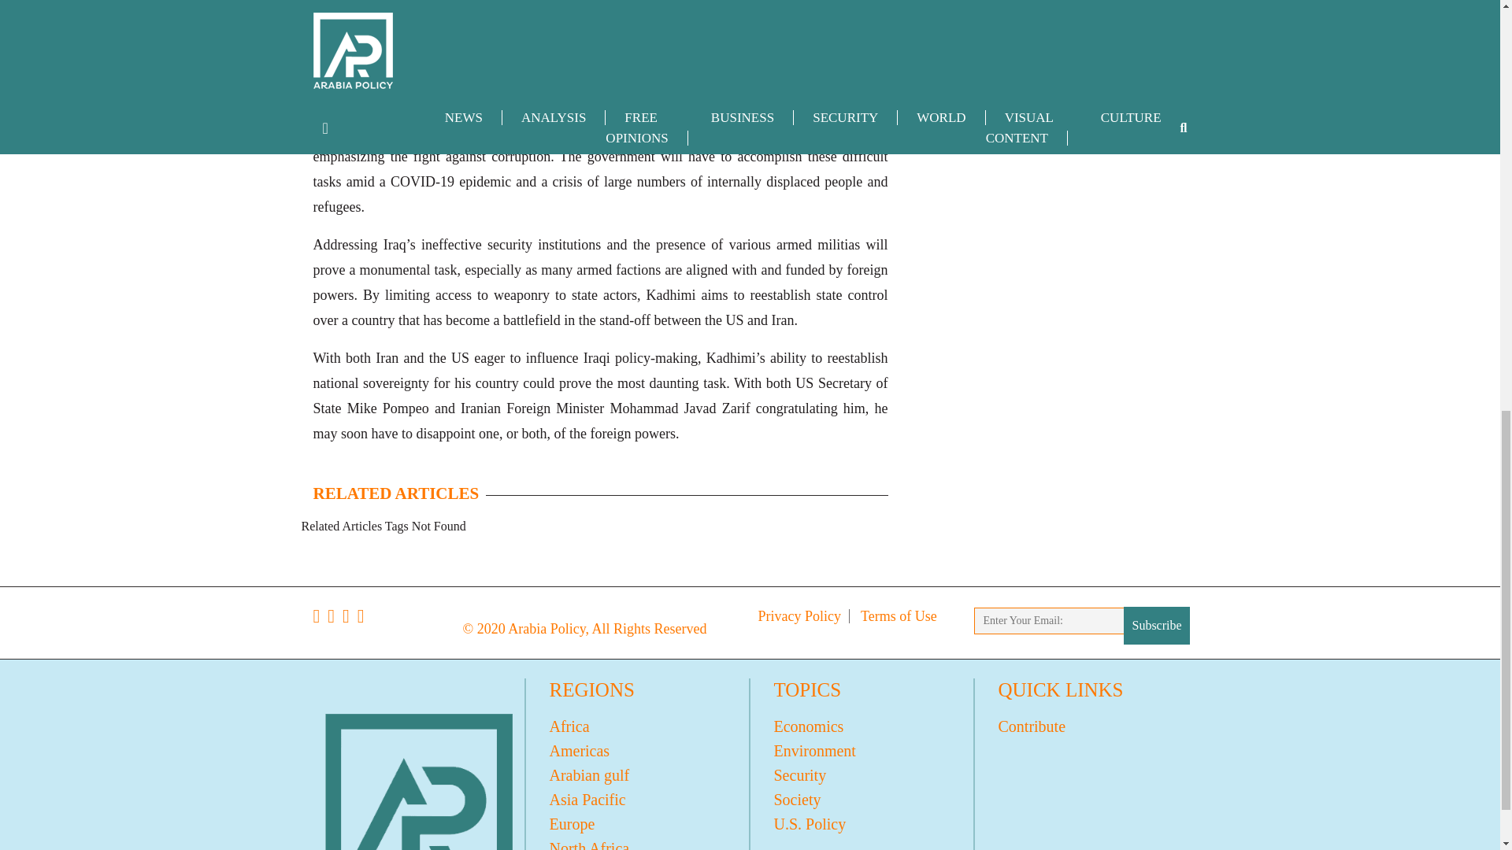 This screenshot has width=1512, height=850. What do you see at coordinates (862, 726) in the screenshot?
I see `Economics` at bounding box center [862, 726].